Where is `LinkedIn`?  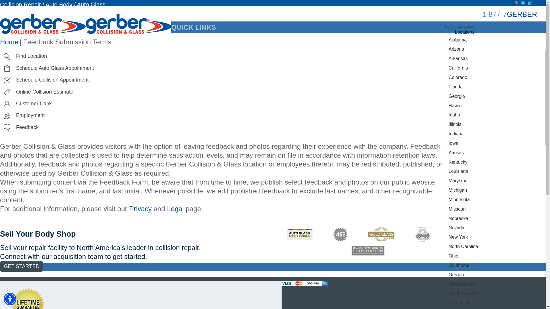
LinkedIn is located at coordinates (529, 3).